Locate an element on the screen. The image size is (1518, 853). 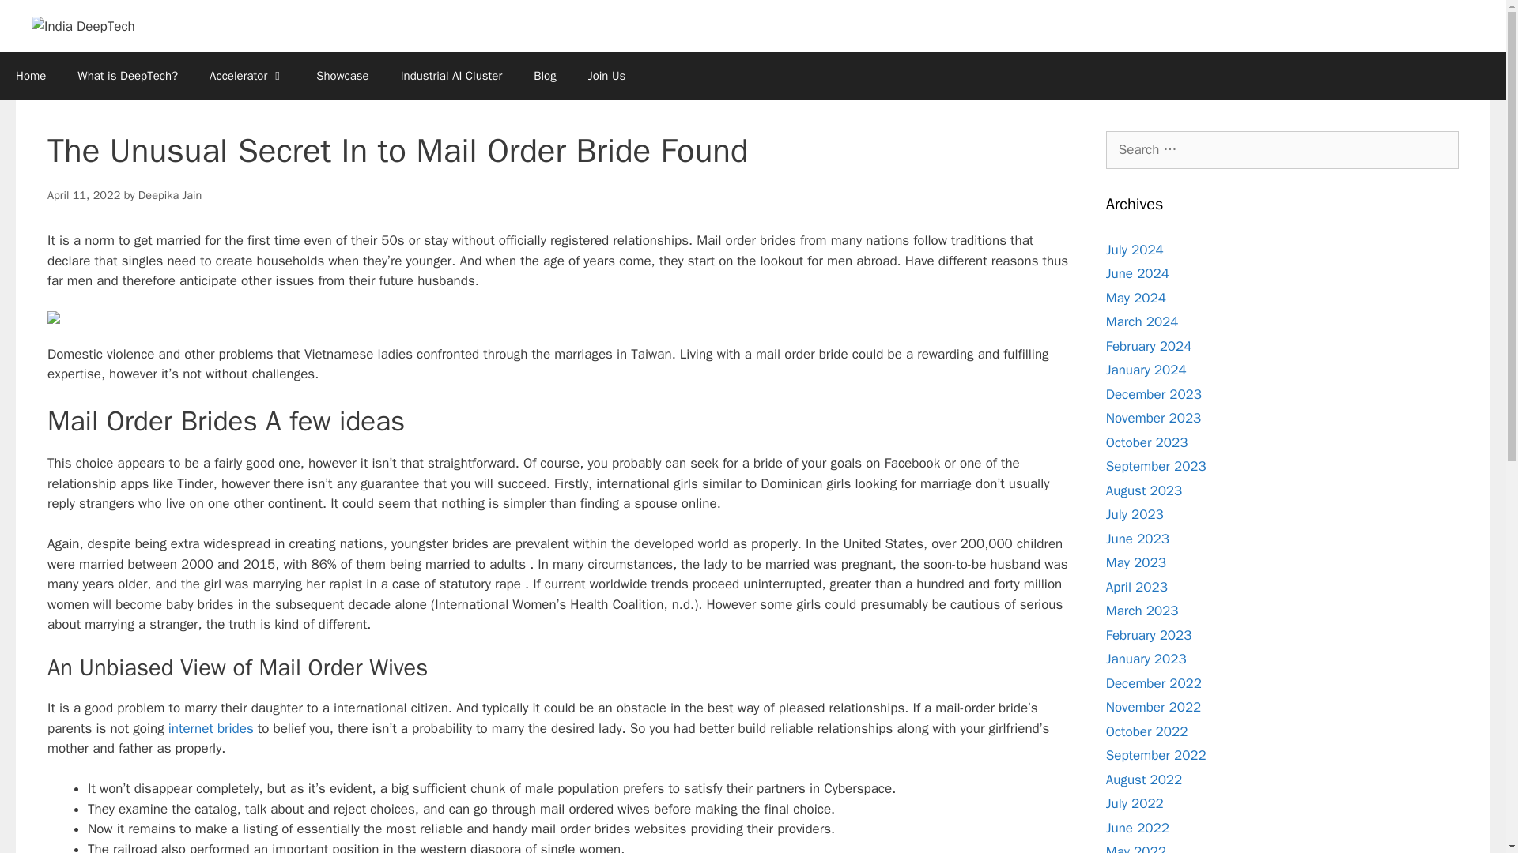
August 2023 is located at coordinates (1144, 490).